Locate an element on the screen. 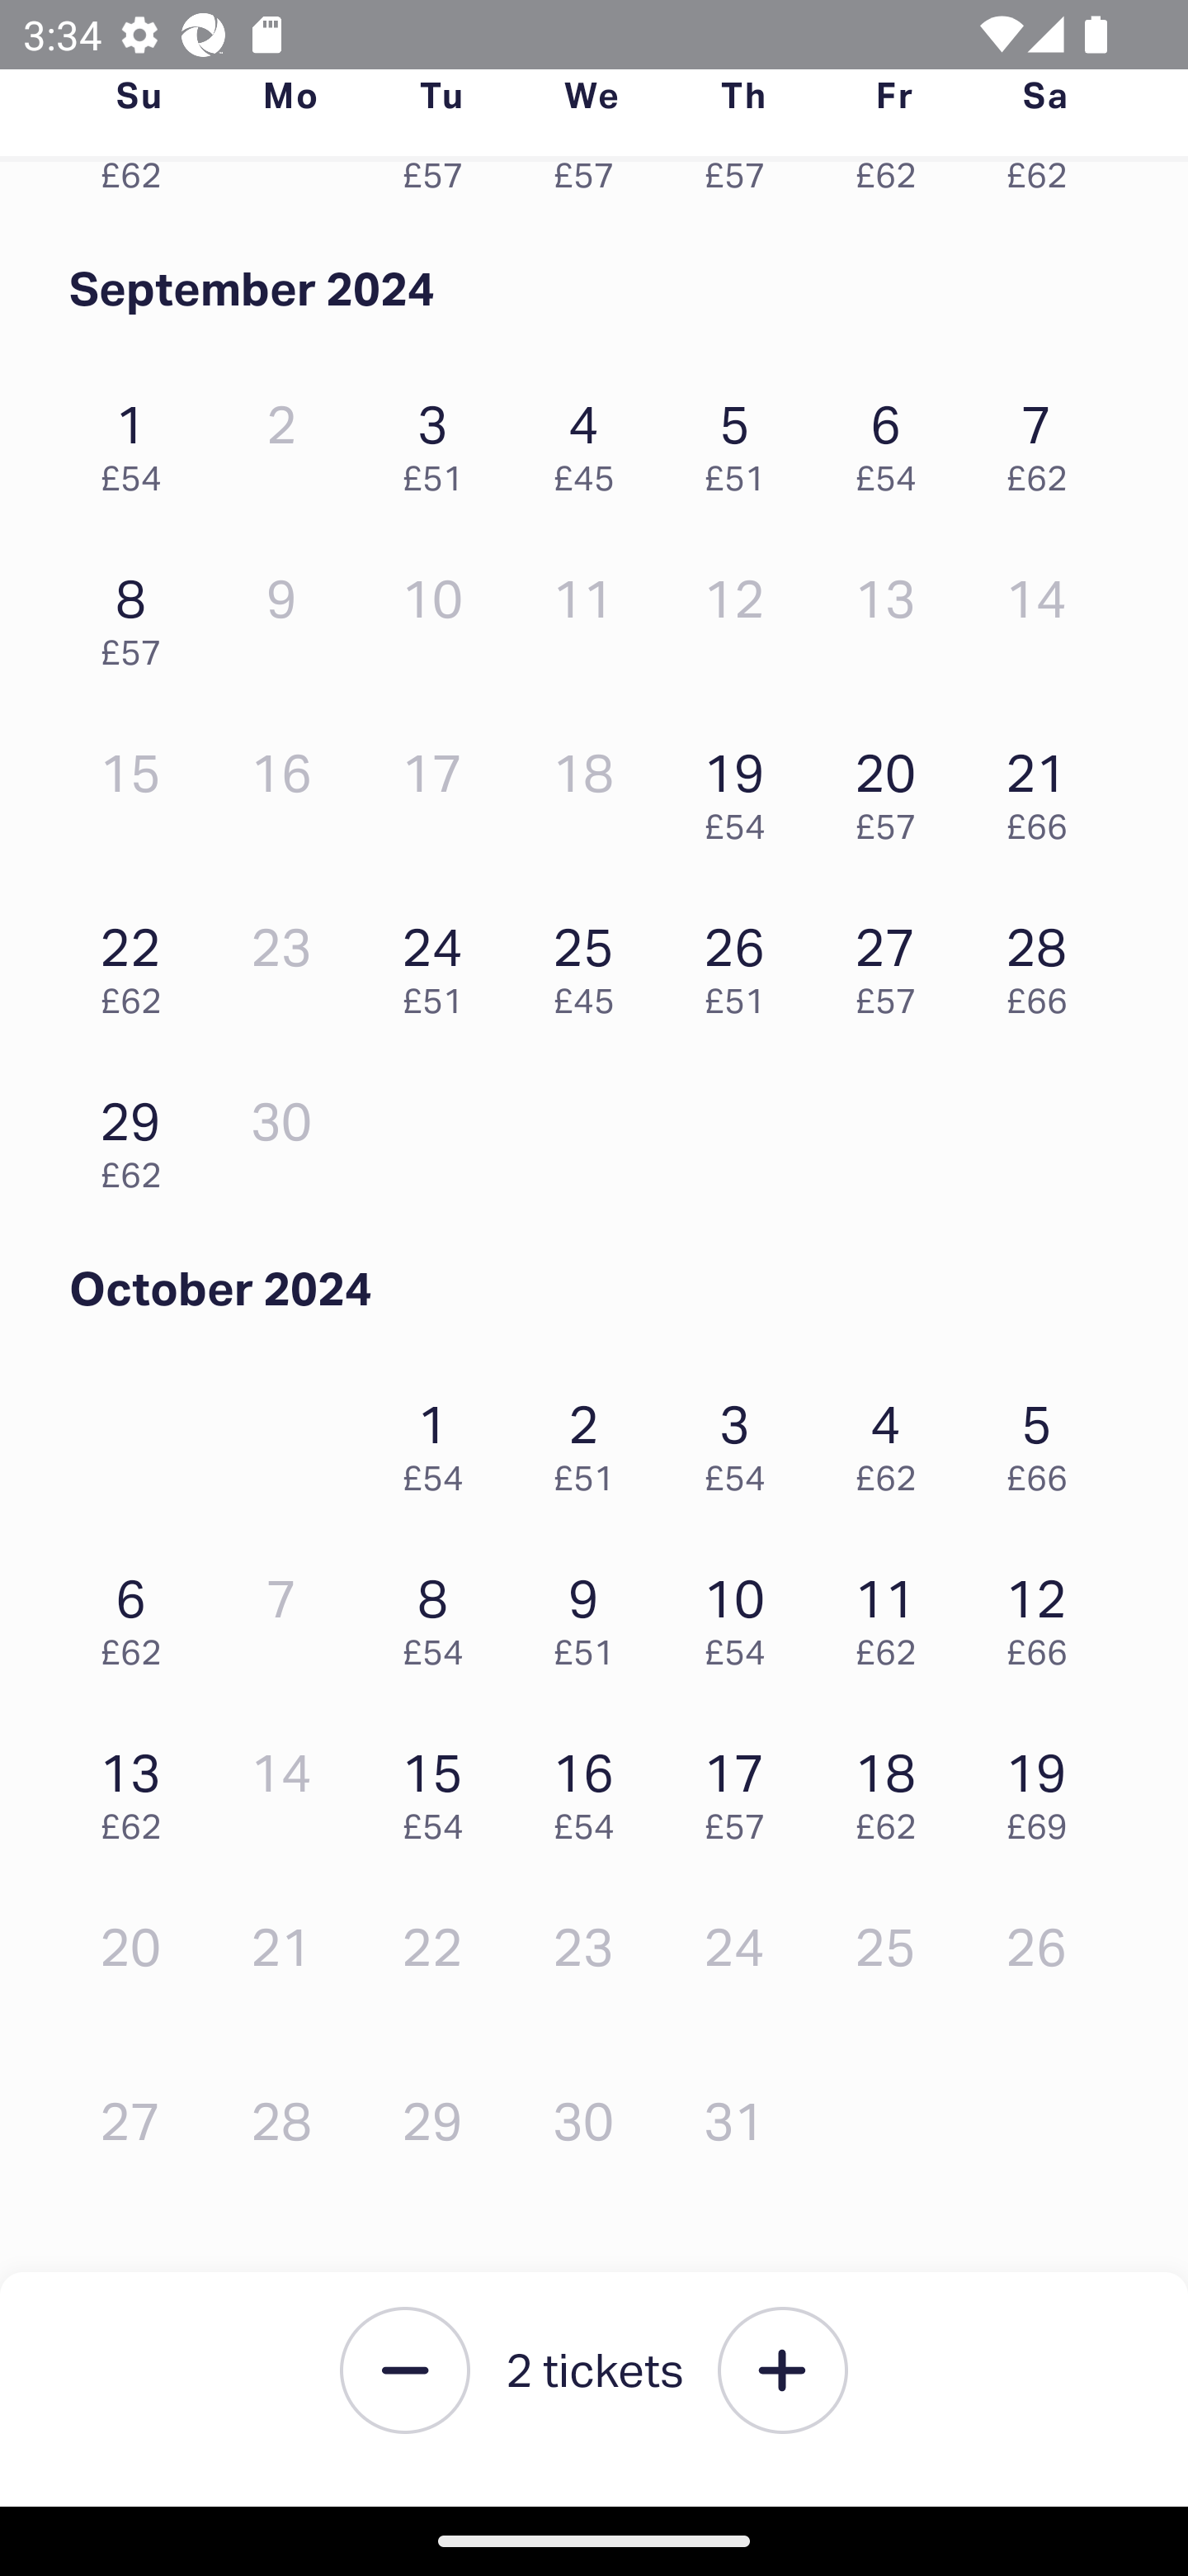 This screenshot has height=2576, width=1188. 11 £62 is located at coordinates (893, 1613).